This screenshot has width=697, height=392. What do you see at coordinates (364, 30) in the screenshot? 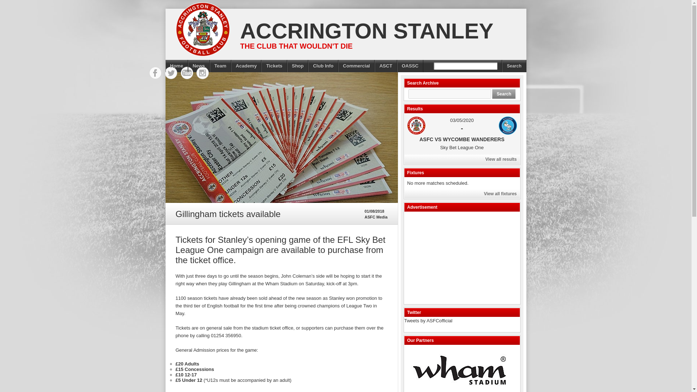
I see `ACCRINGTON STANLEY` at bounding box center [364, 30].